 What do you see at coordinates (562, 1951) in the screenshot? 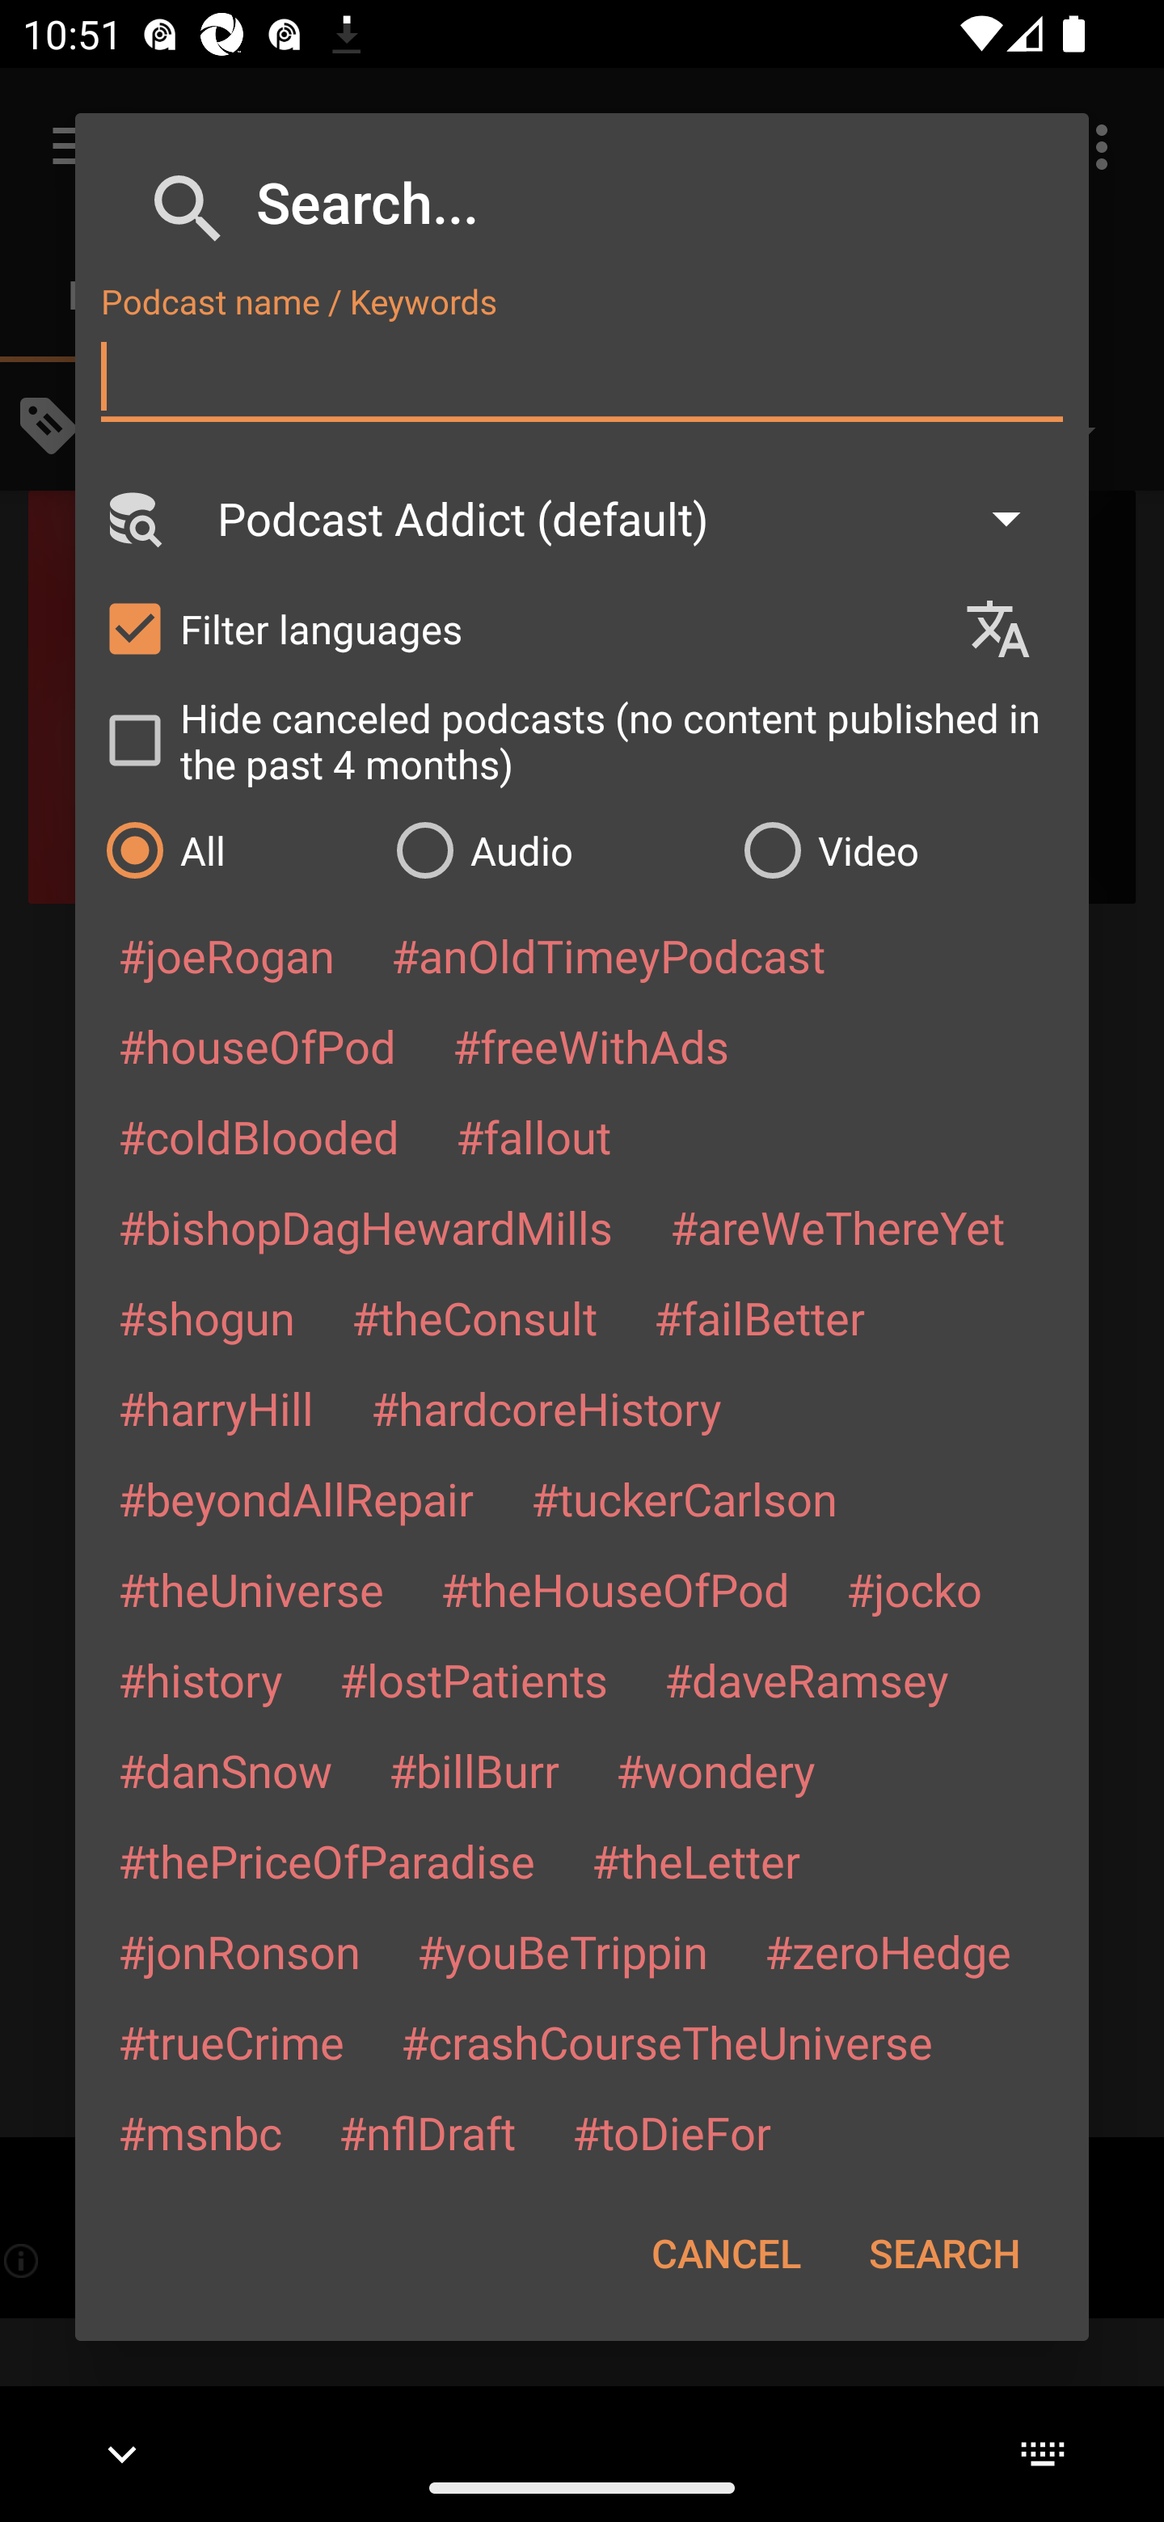
I see `#youBeTrippin` at bounding box center [562, 1951].